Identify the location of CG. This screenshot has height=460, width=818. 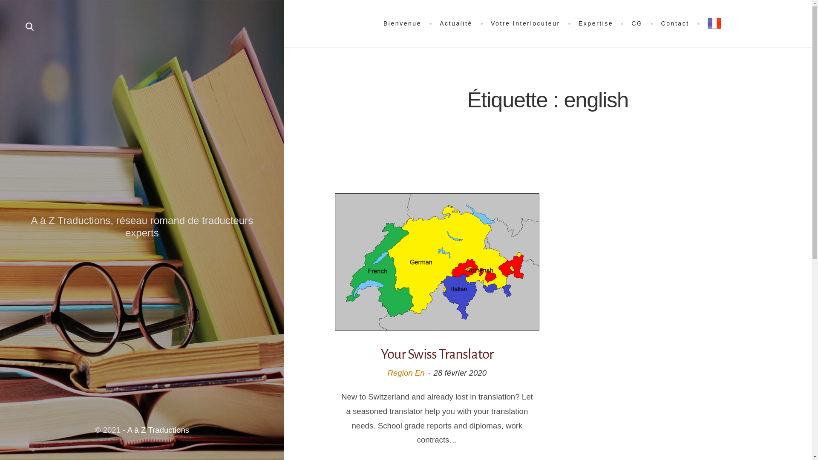
(637, 24).